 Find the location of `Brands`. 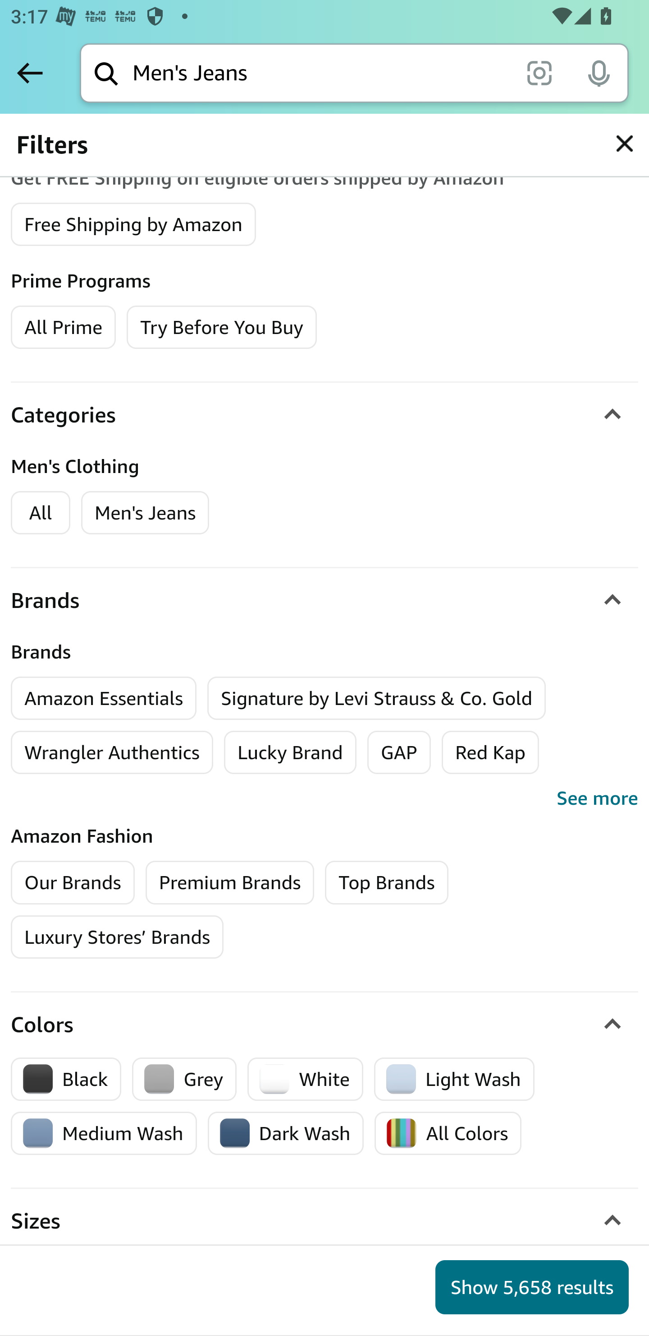

Brands is located at coordinates (324, 600).